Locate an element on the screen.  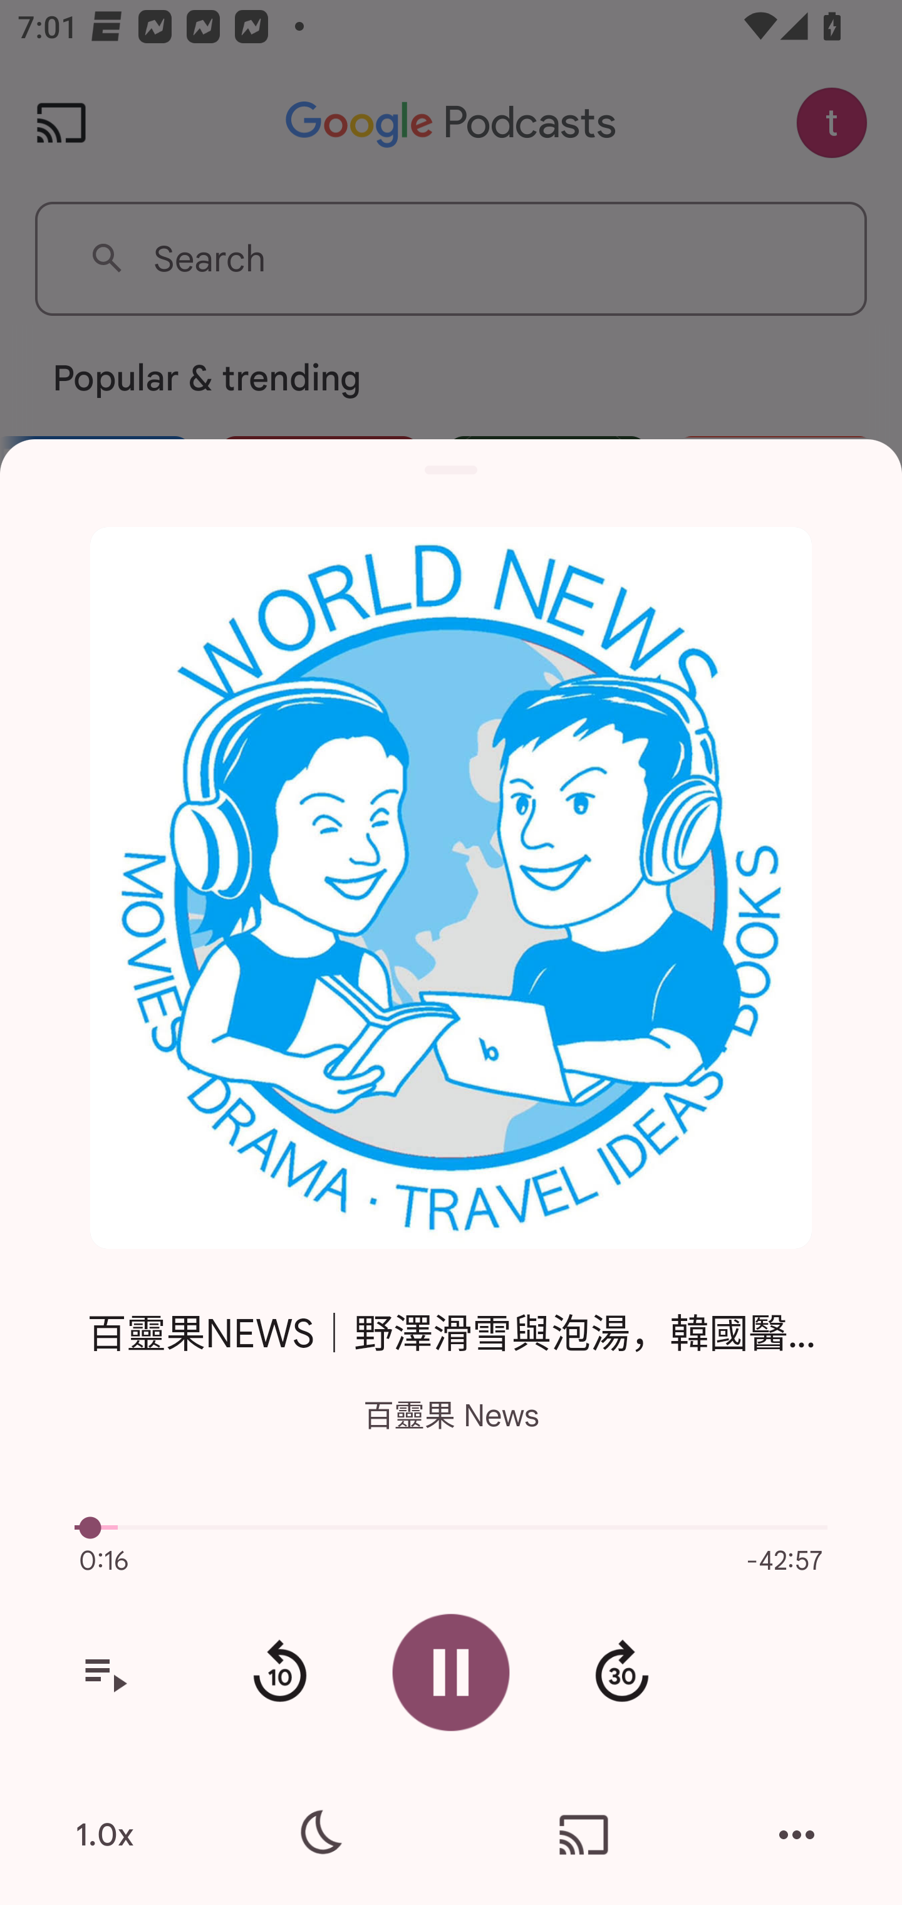
Cast. Disconnected is located at coordinates (584, 1835).